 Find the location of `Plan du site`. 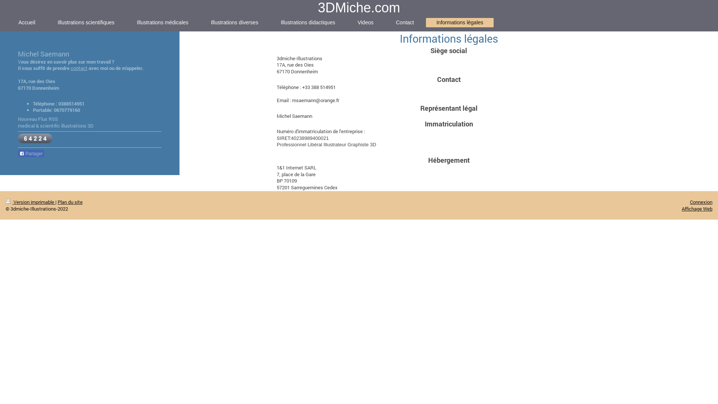

Plan du site is located at coordinates (70, 202).